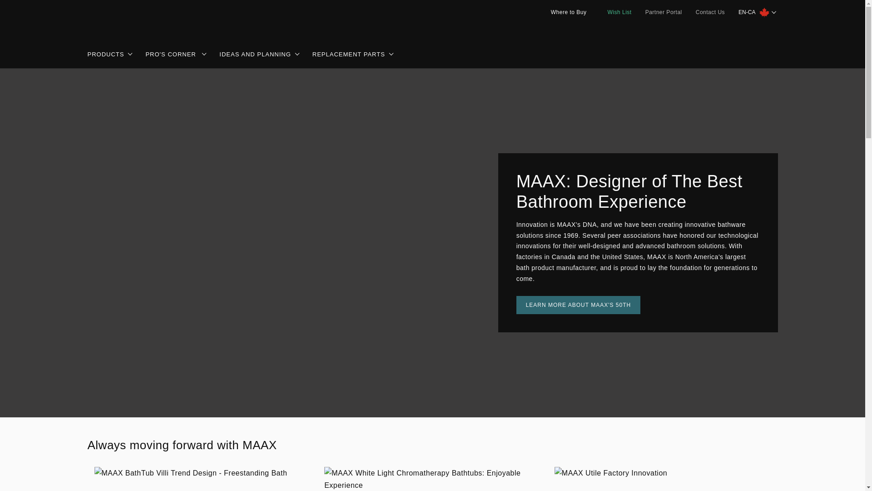  Describe the element at coordinates (565, 12) in the screenshot. I see `Where to Buy` at that location.